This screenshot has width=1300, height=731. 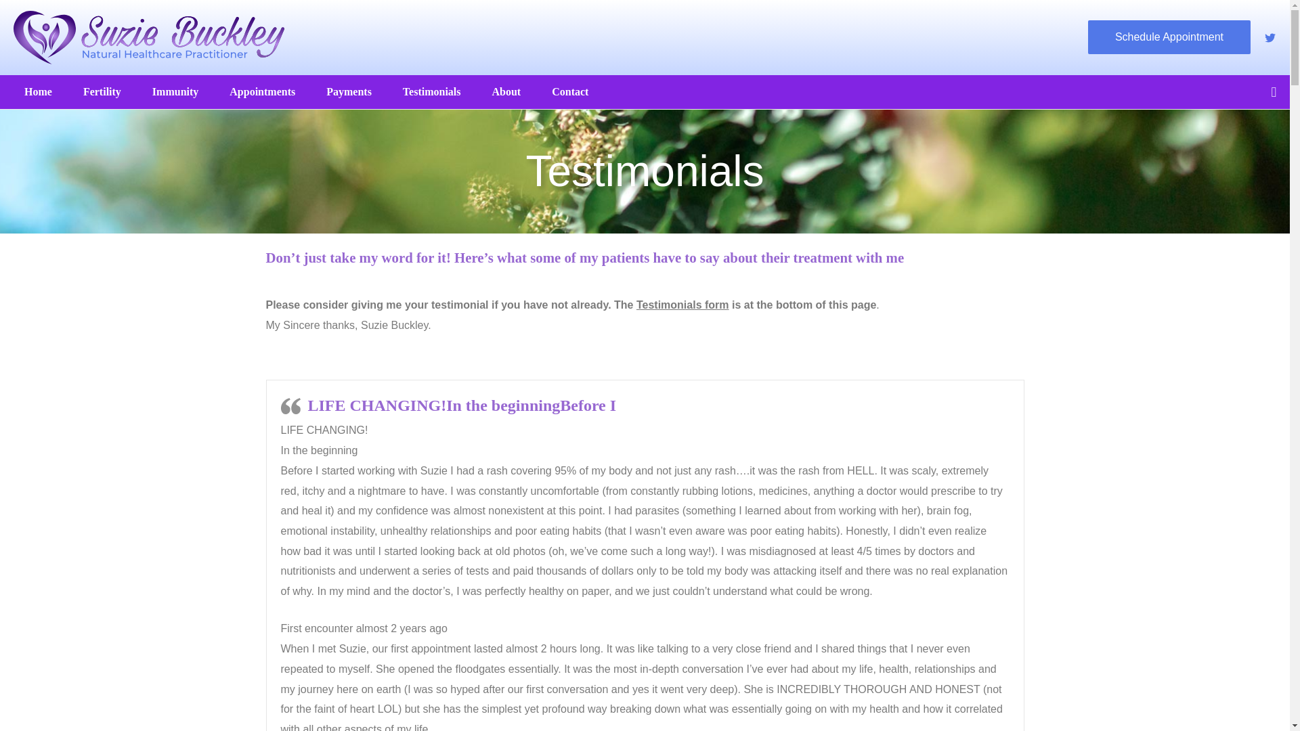 I want to click on Immunity, so click(x=180, y=91).